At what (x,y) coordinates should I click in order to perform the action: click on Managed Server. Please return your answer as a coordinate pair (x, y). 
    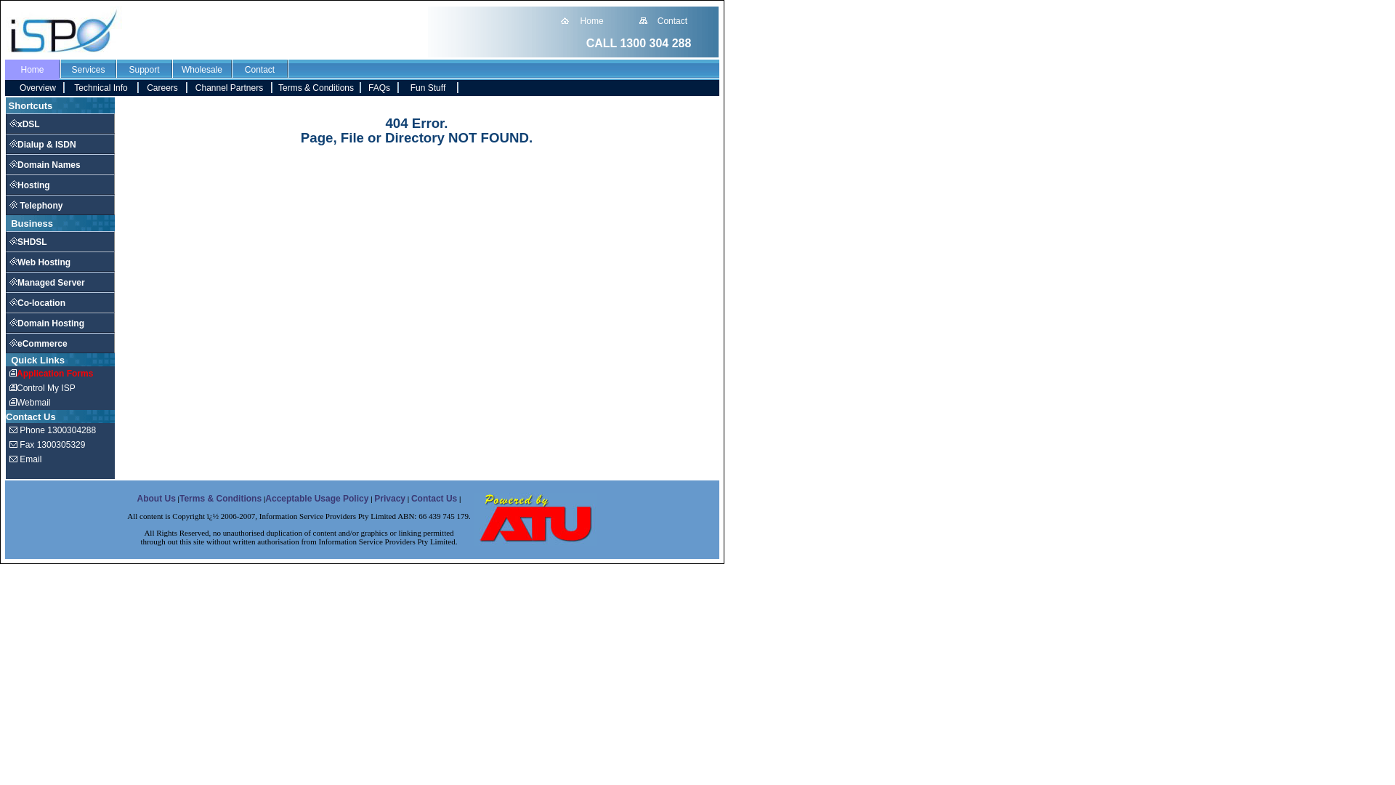
    Looking at the image, I should click on (47, 283).